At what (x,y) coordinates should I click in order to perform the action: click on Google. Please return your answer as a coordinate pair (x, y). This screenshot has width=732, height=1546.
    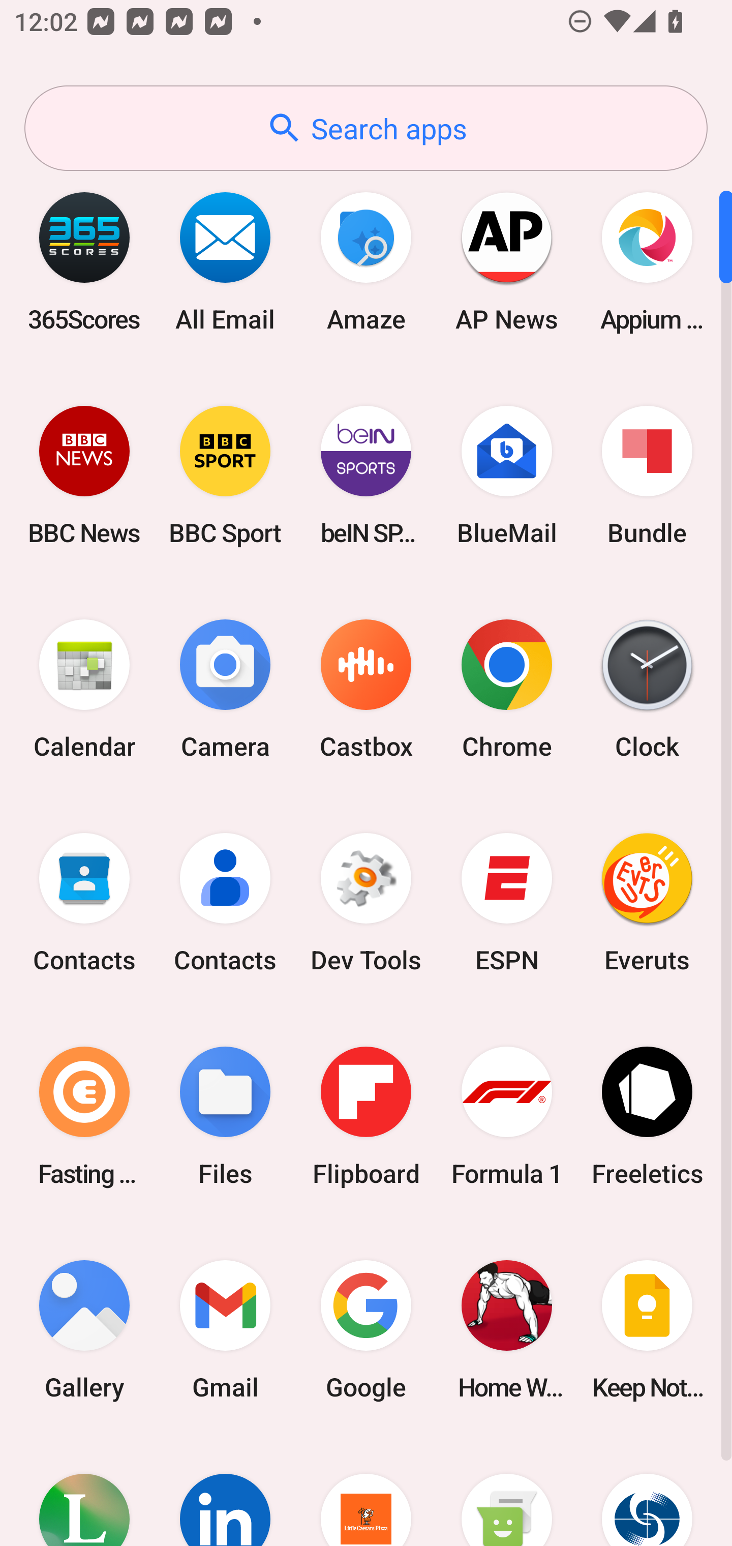
    Looking at the image, I should click on (366, 1329).